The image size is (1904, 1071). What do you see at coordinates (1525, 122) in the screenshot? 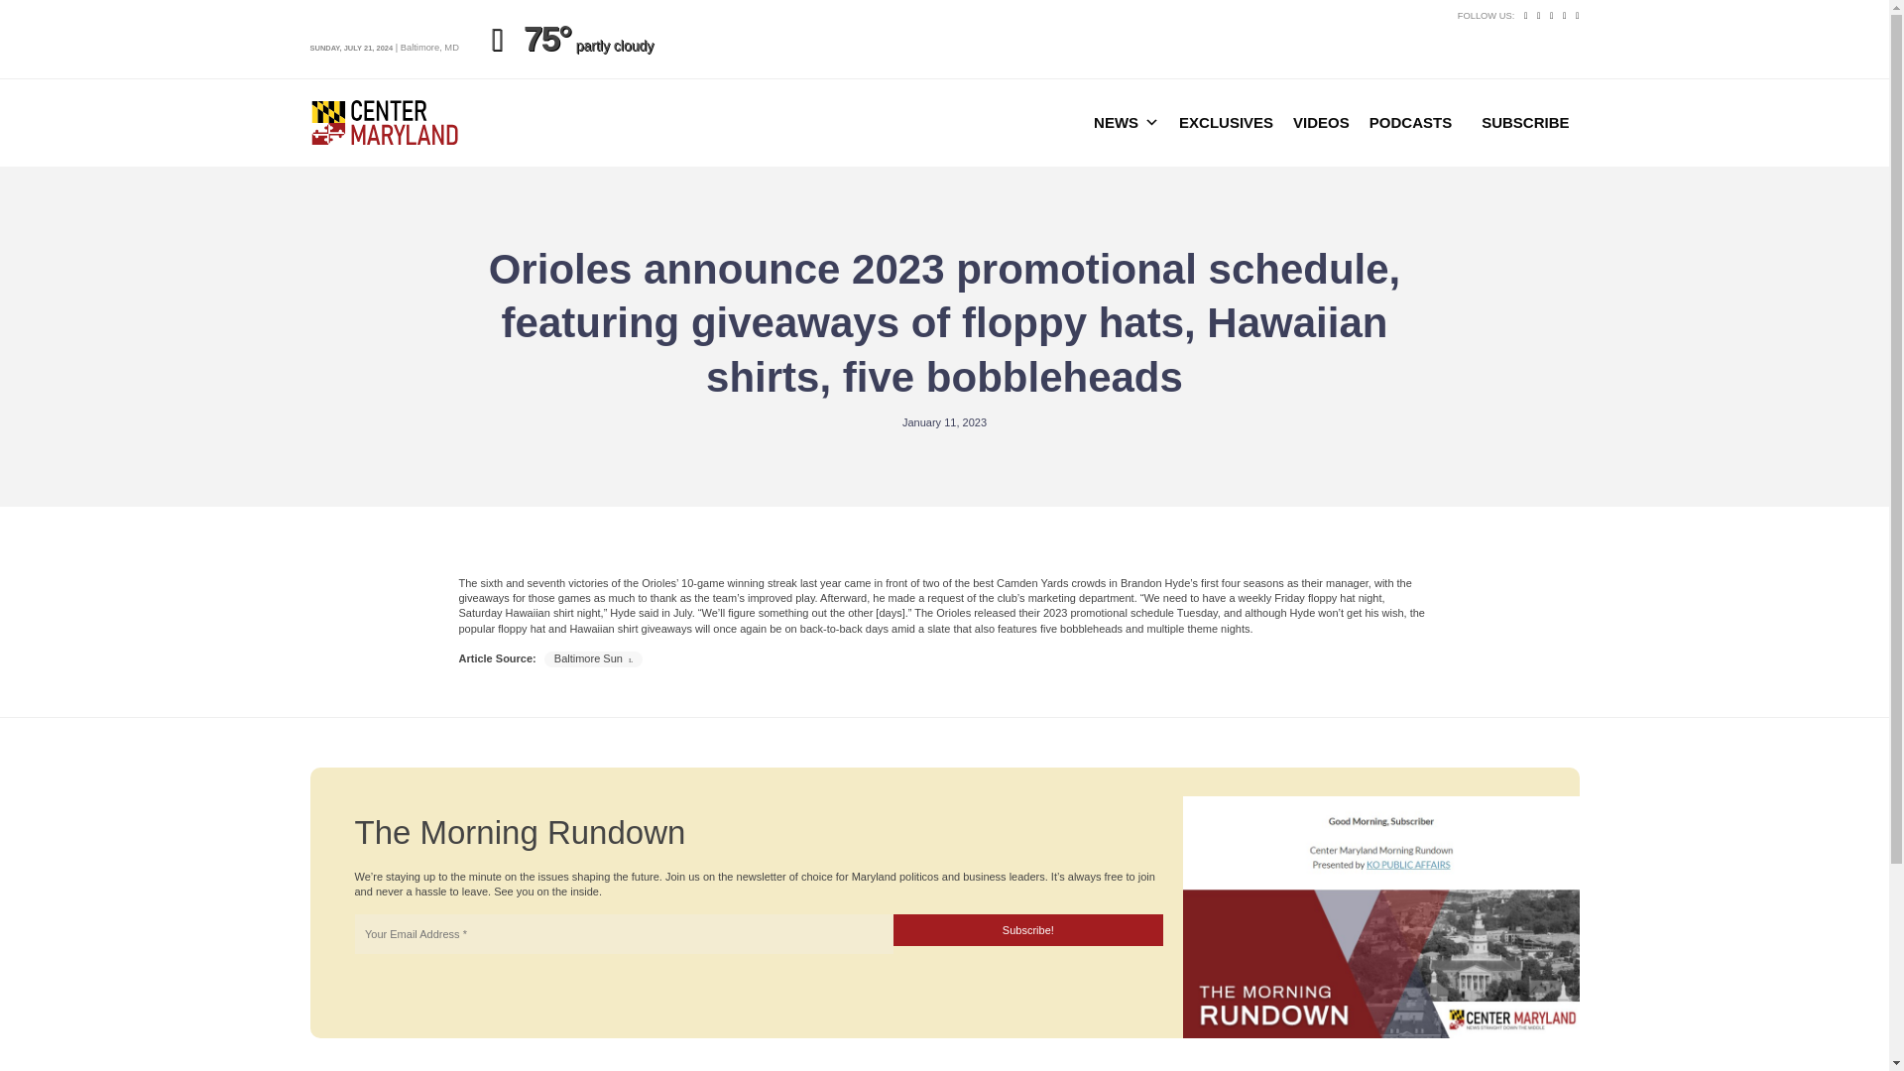
I see `SUBSCRIBE` at bounding box center [1525, 122].